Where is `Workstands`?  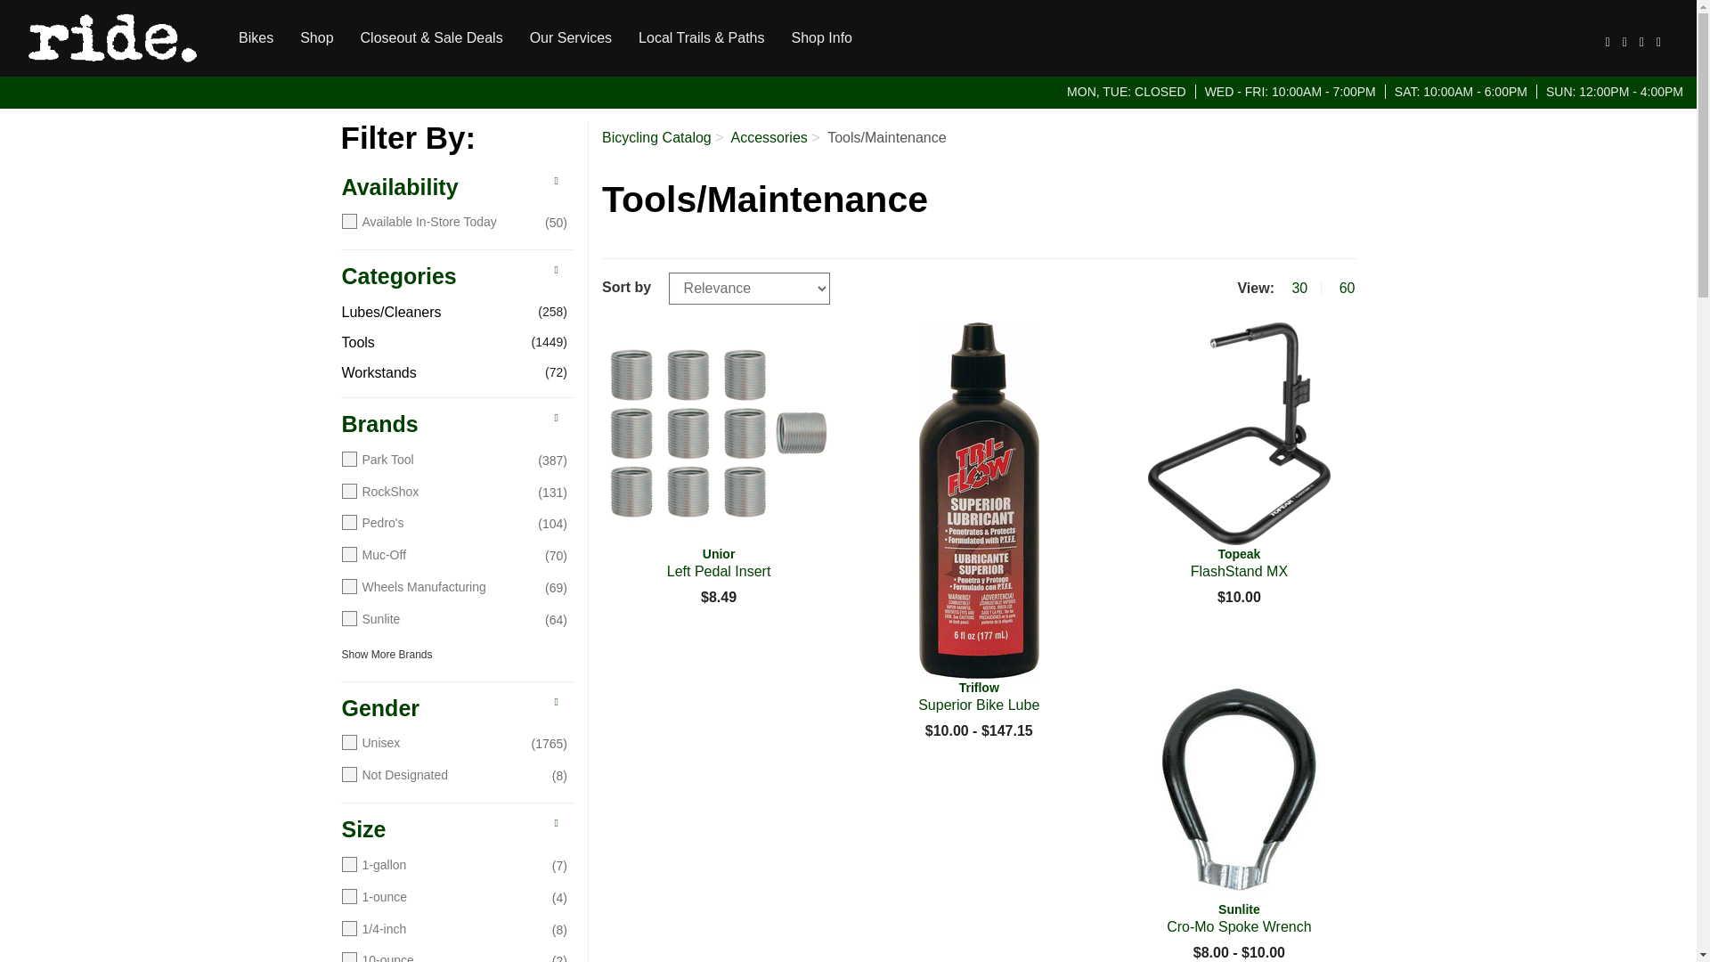
Workstands is located at coordinates (440, 373).